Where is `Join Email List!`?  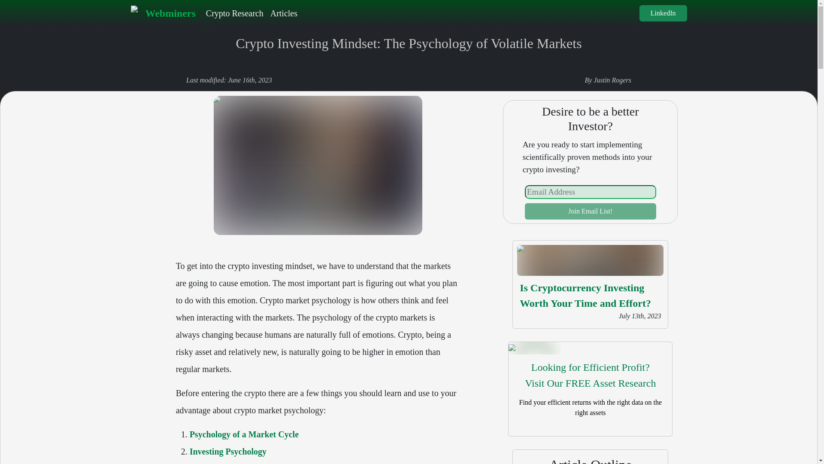 Join Email List! is located at coordinates (590, 375).